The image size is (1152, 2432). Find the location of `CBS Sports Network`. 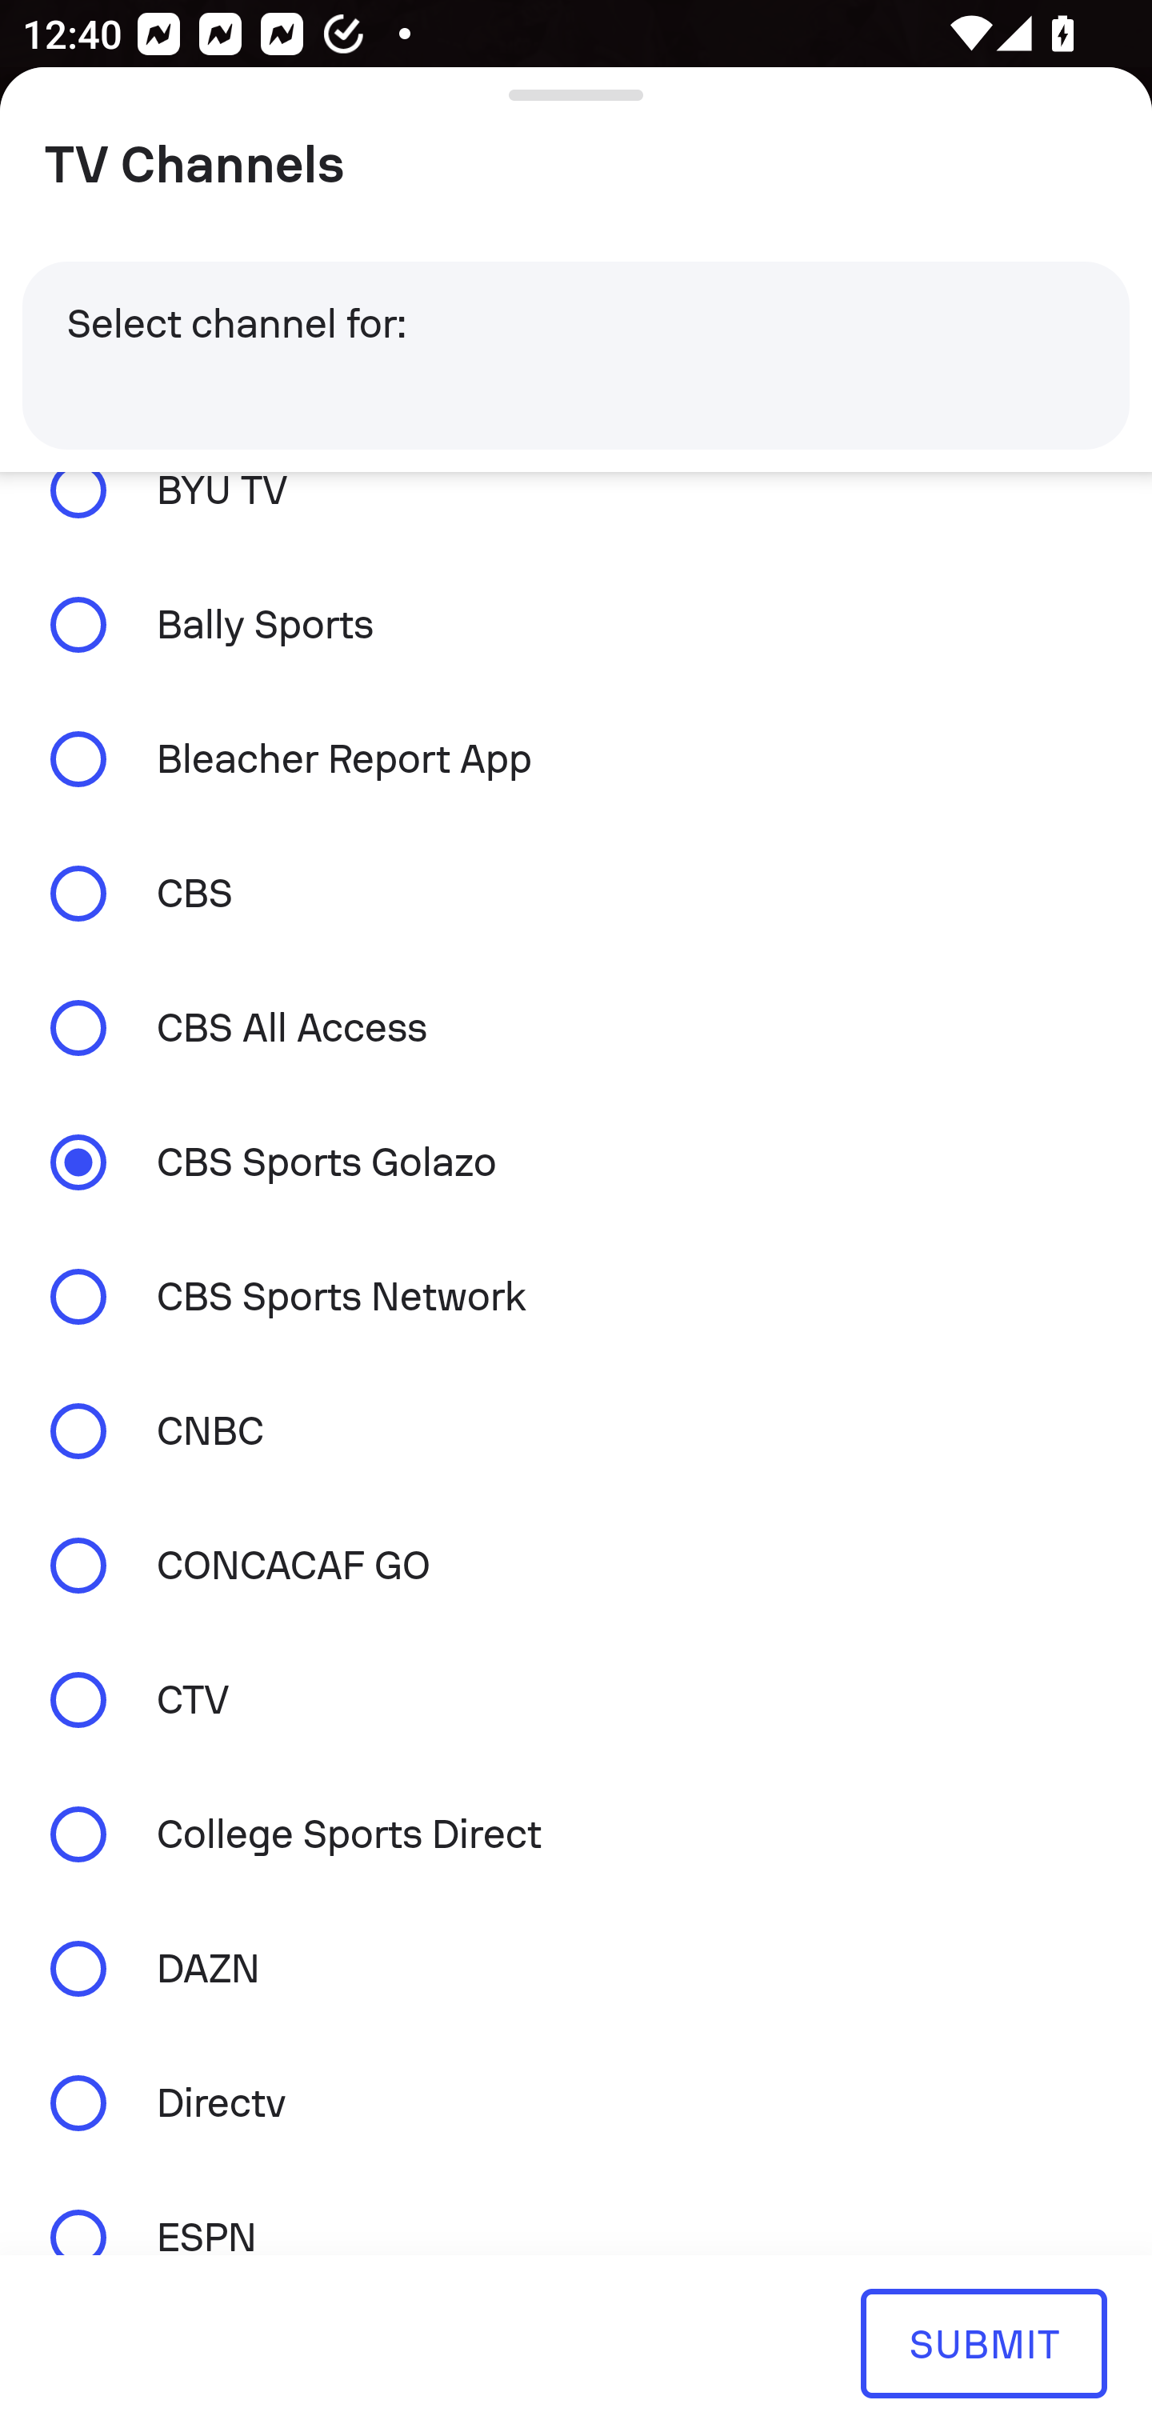

CBS Sports Network is located at coordinates (576, 1298).